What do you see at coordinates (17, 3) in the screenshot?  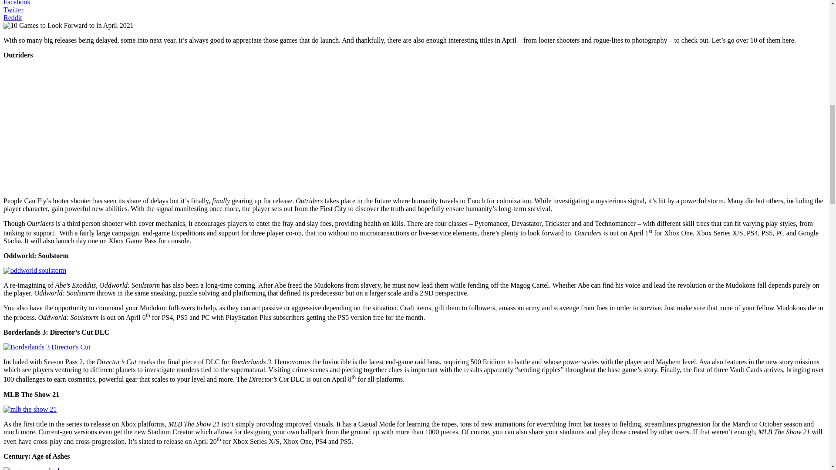 I see `Facebook` at bounding box center [17, 3].